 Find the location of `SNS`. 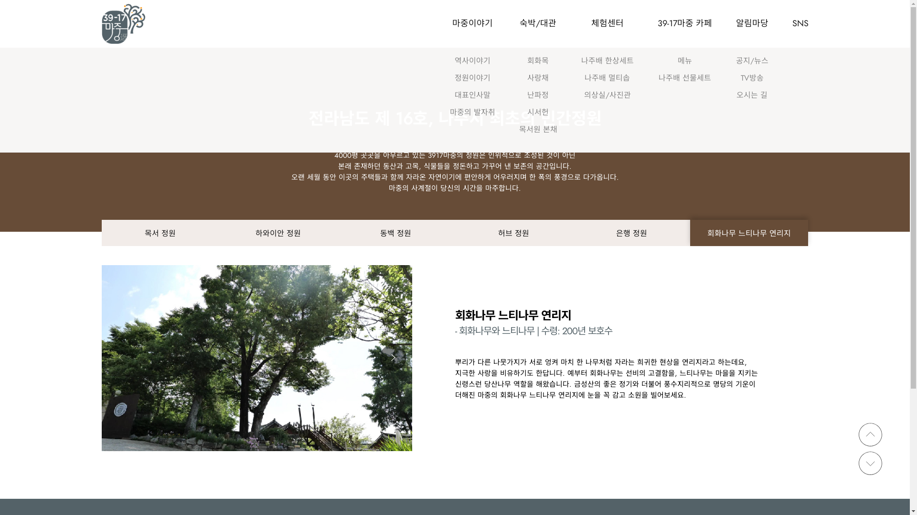

SNS is located at coordinates (800, 24).